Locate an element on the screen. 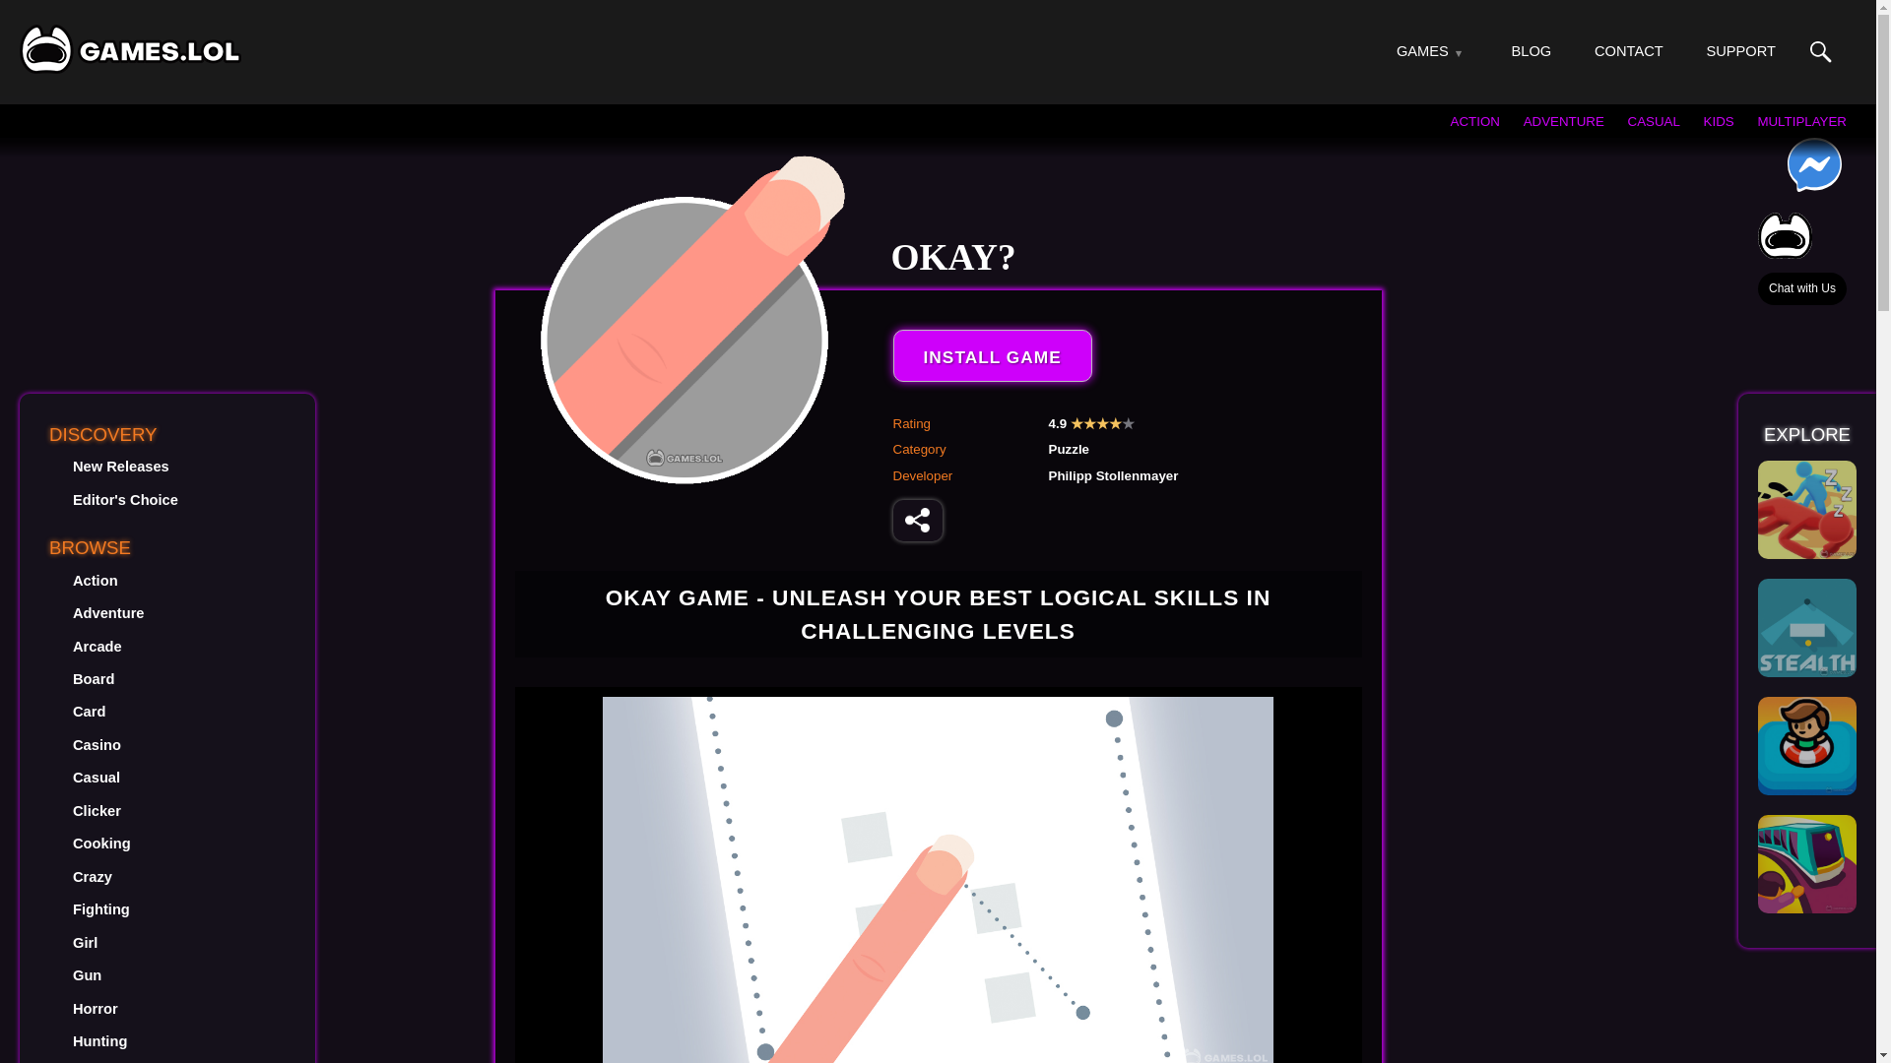 The height and width of the screenshot is (1063, 1891). CONTACT is located at coordinates (1629, 51).